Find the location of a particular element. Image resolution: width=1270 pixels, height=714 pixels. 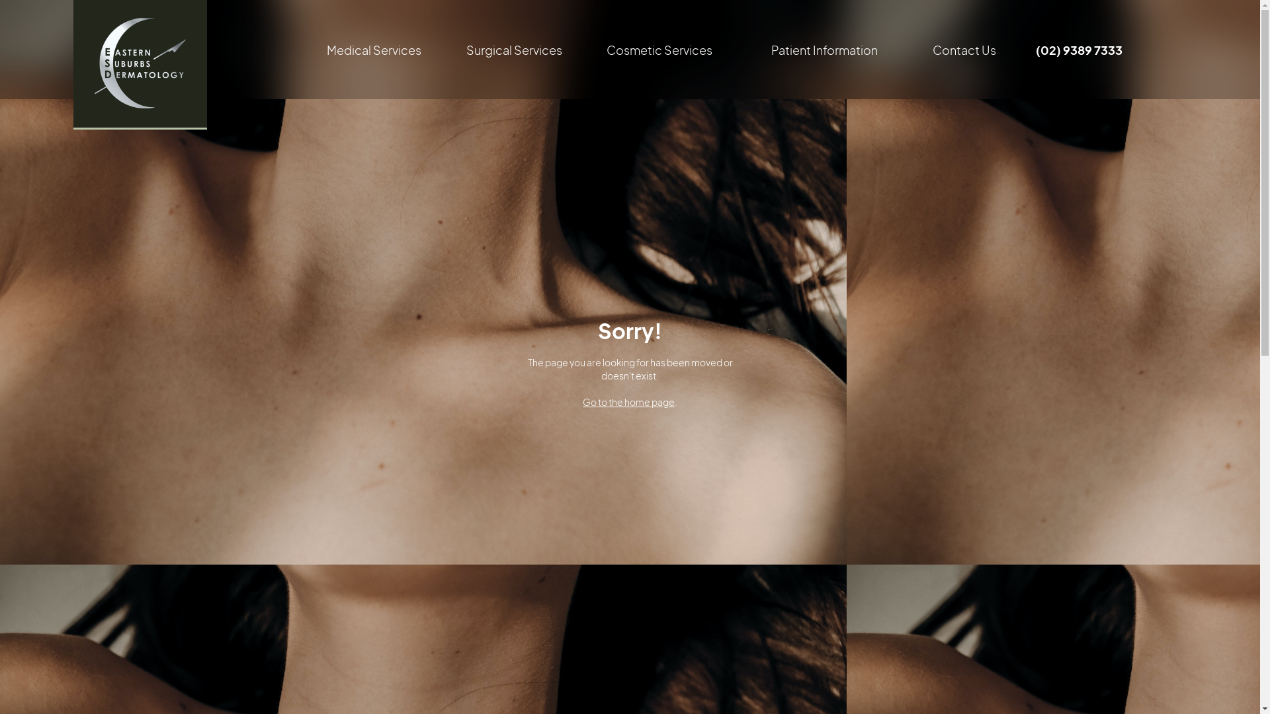

Cosmetic Services is located at coordinates (659, 50).